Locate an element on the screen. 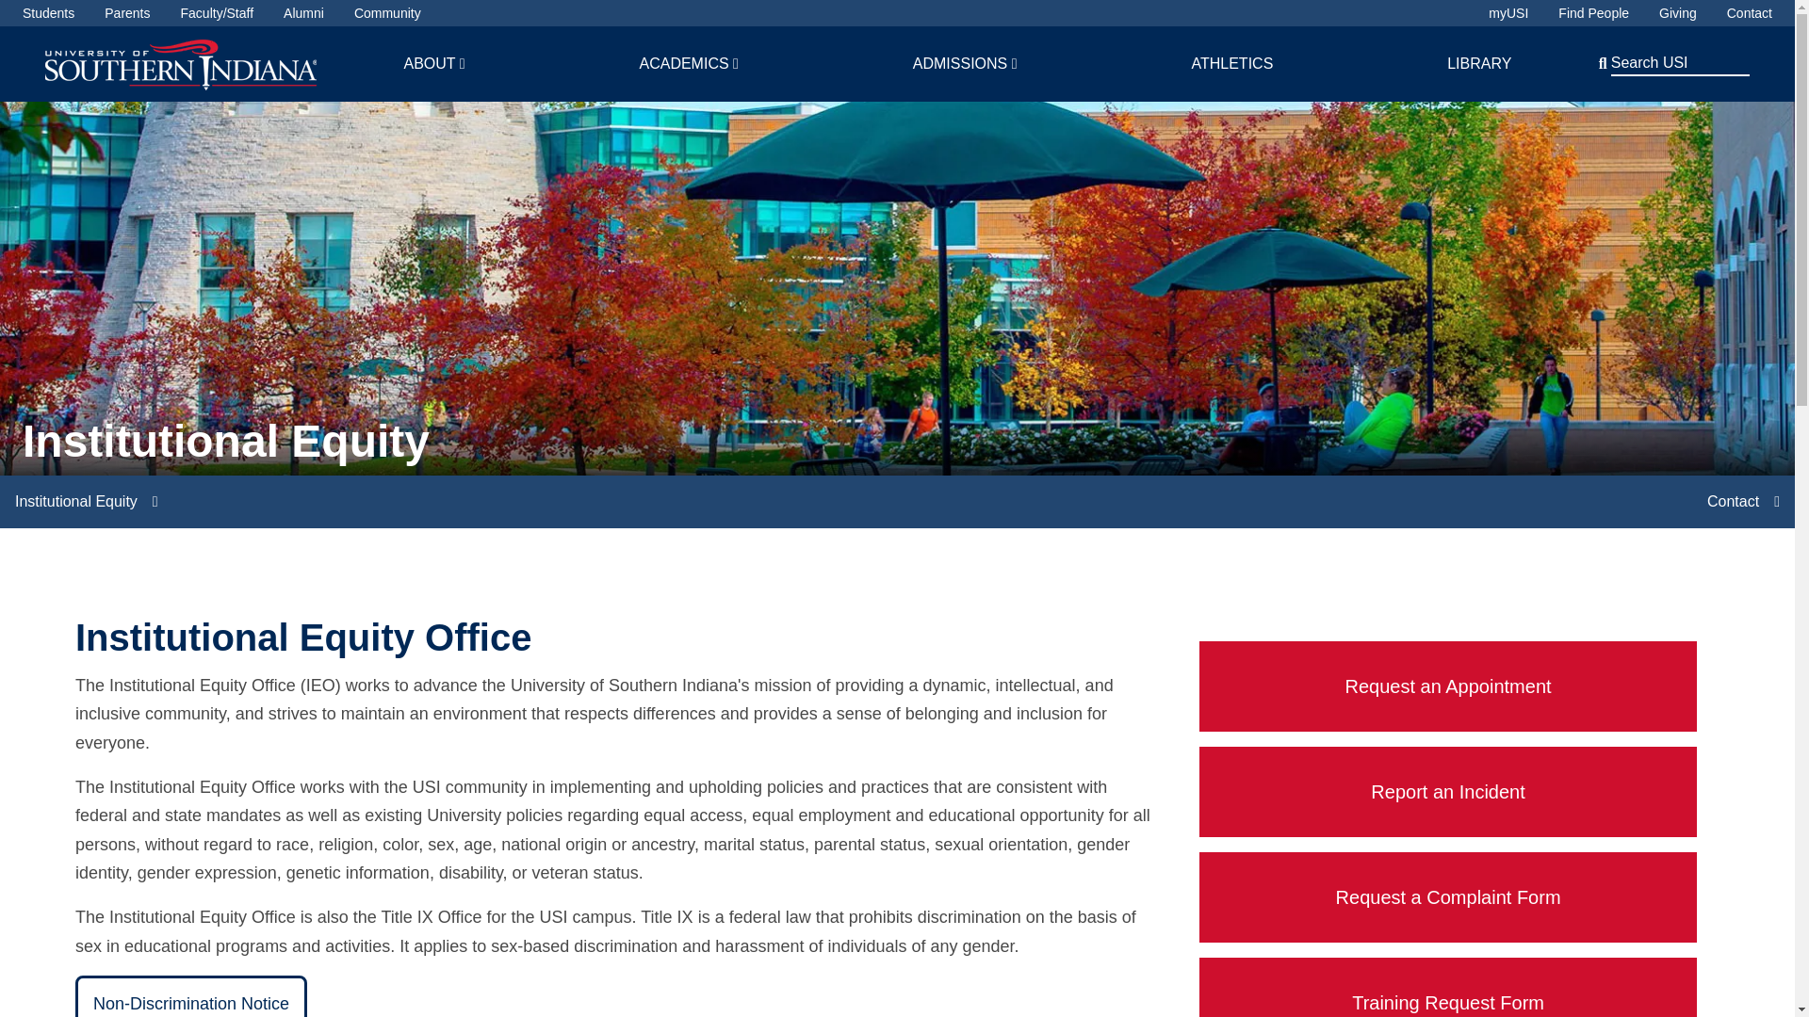 The width and height of the screenshot is (1809, 1017). Parents is located at coordinates (127, 13).